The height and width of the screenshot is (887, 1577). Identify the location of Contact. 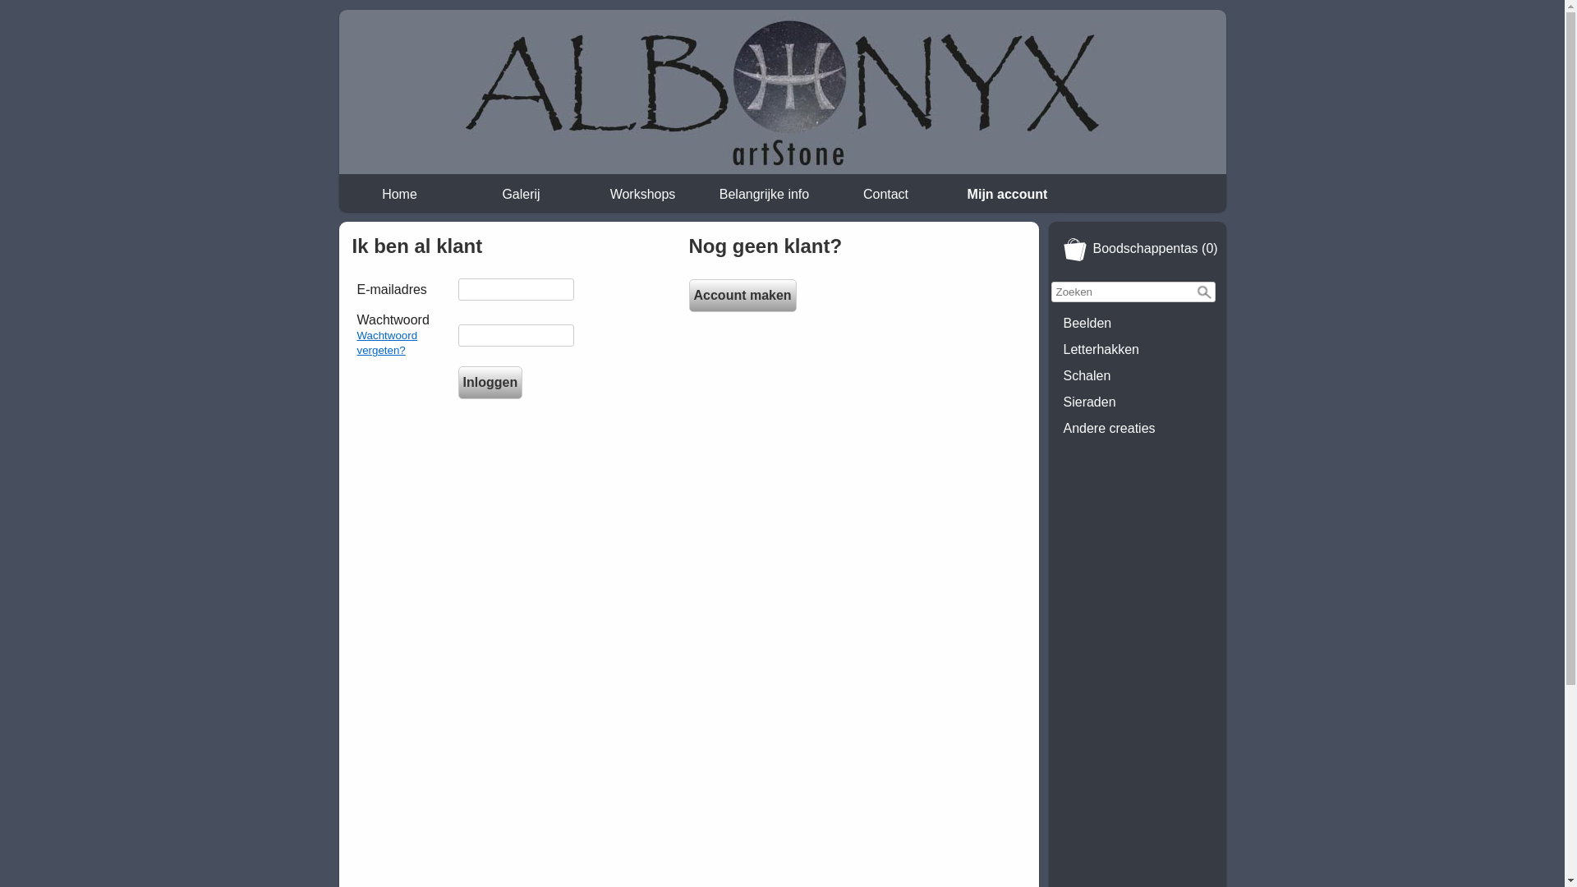
(885, 195).